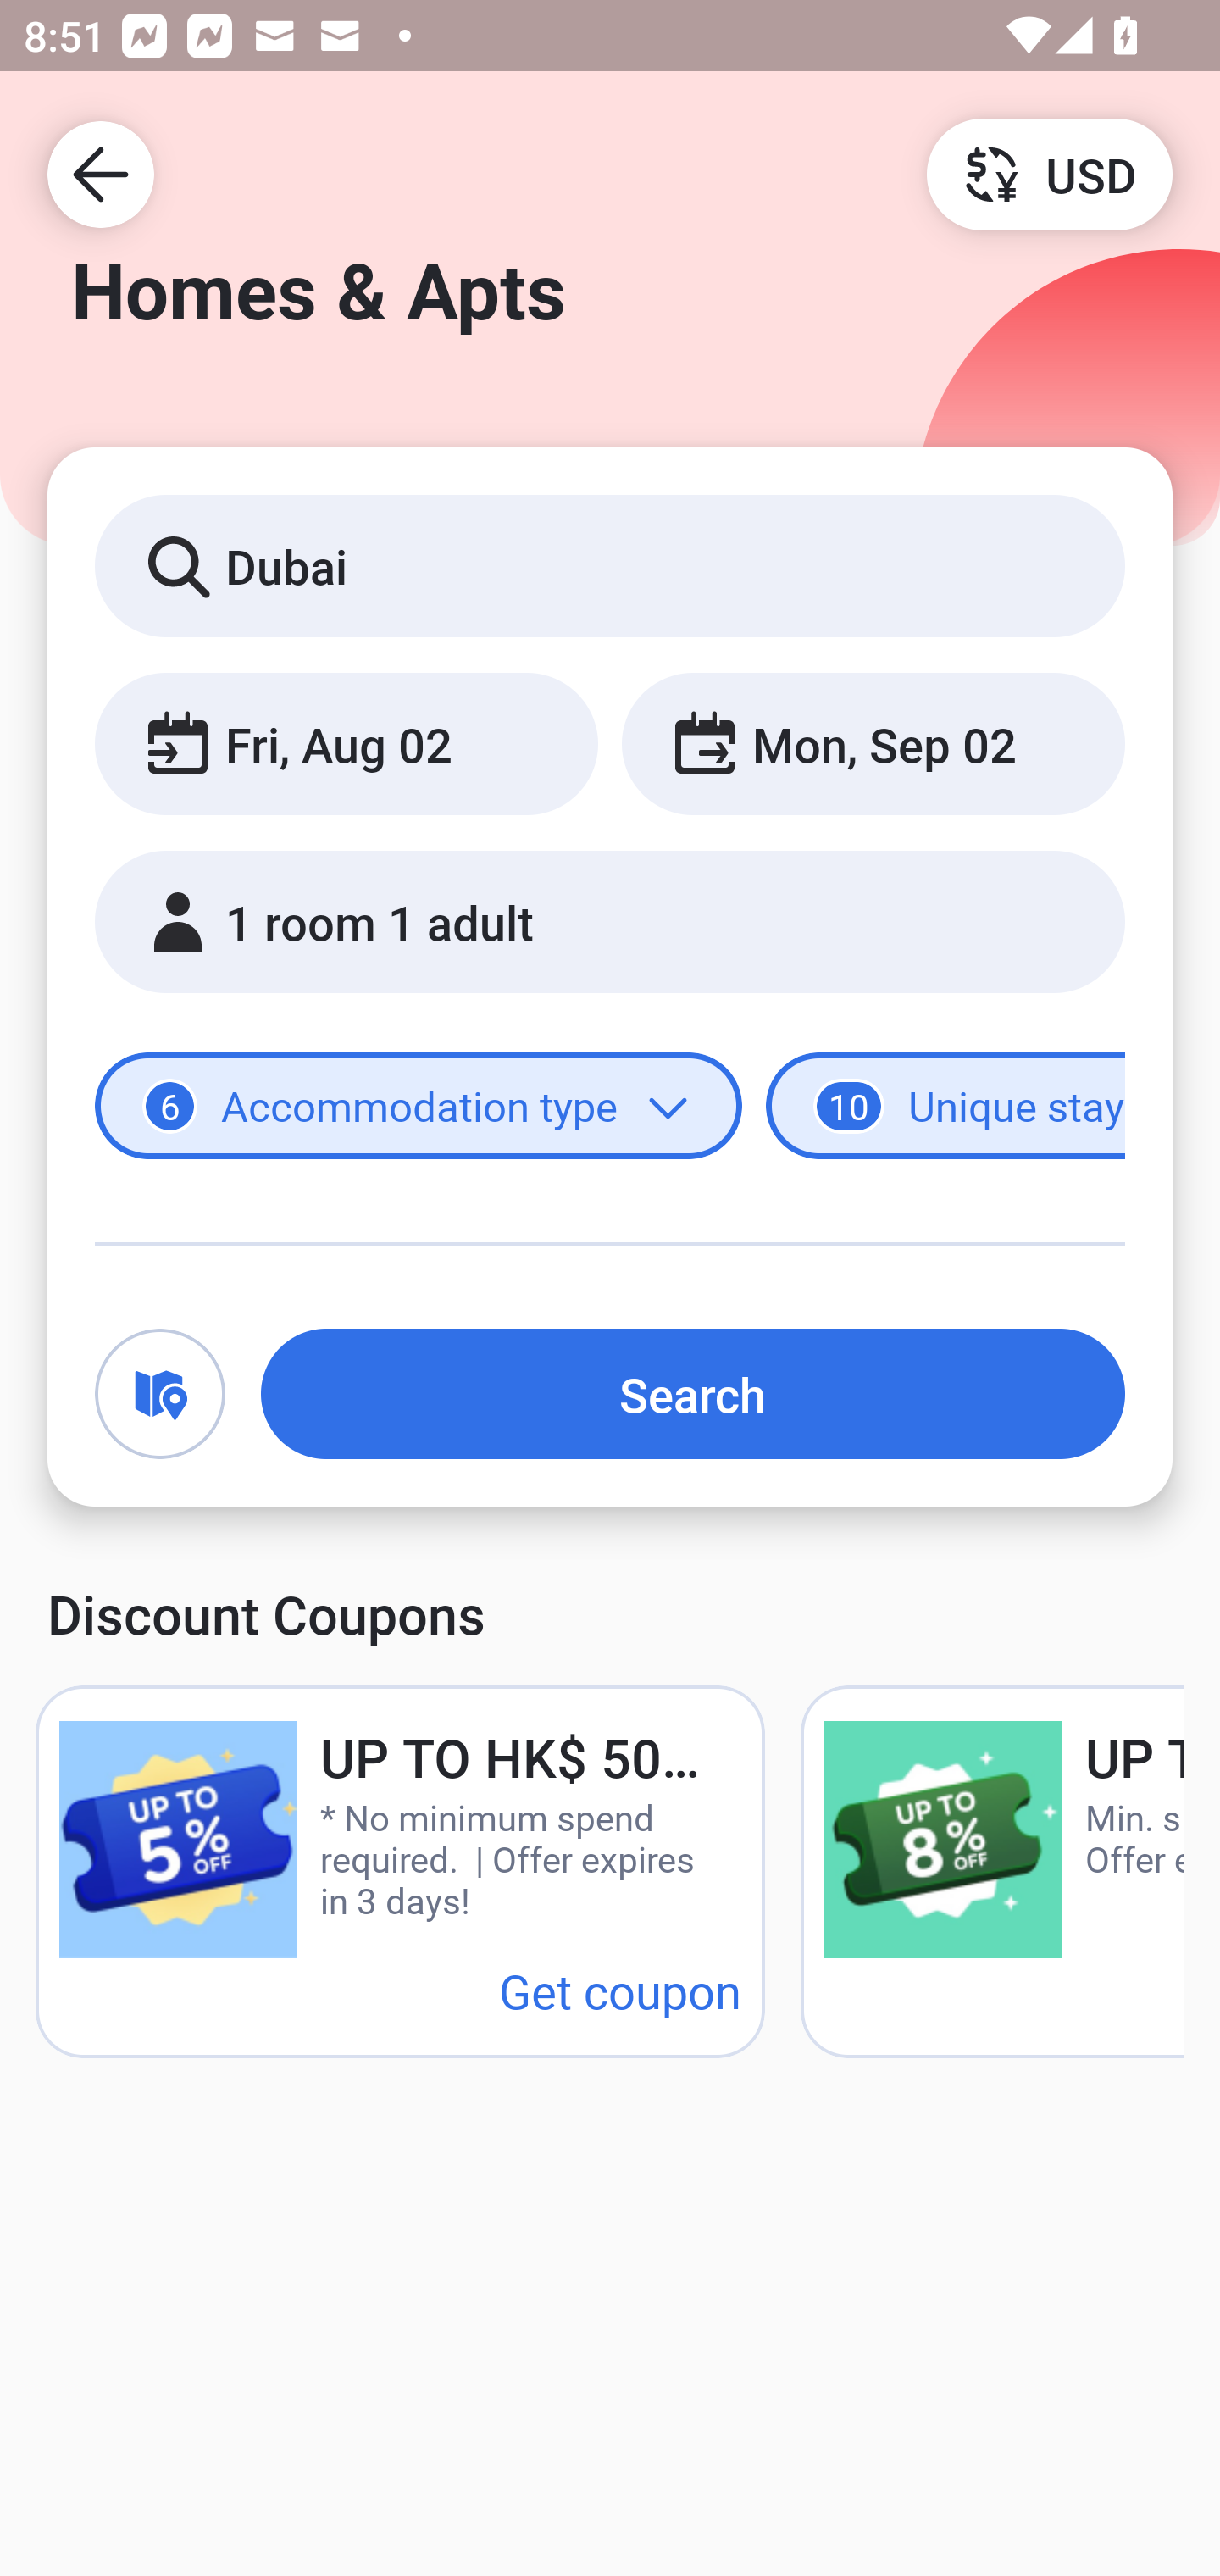 This screenshot has width=1220, height=2576. Describe the element at coordinates (610, 922) in the screenshot. I see `1 room 1 adult` at that location.